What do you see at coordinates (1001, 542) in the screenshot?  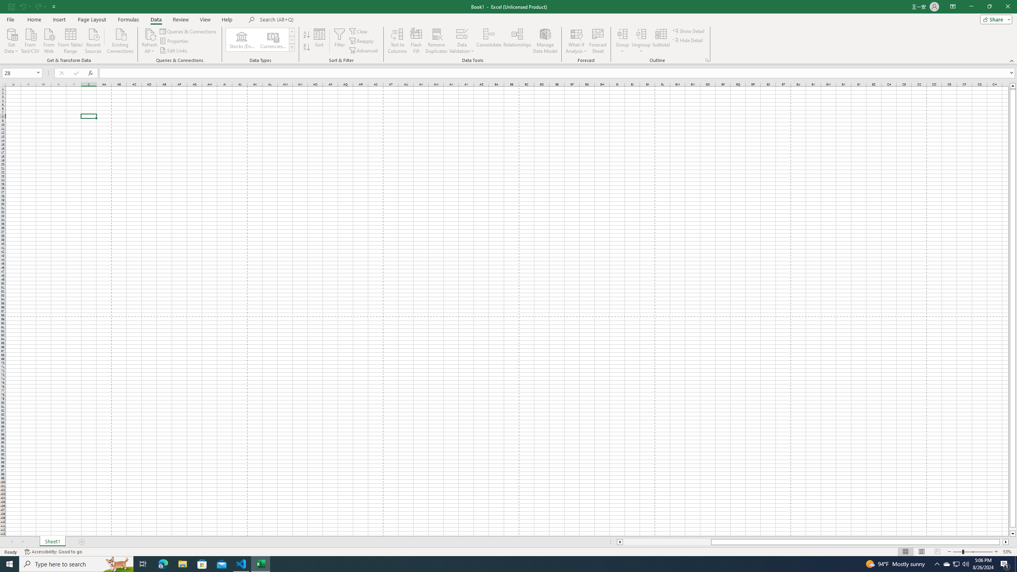 I see `Page right` at bounding box center [1001, 542].